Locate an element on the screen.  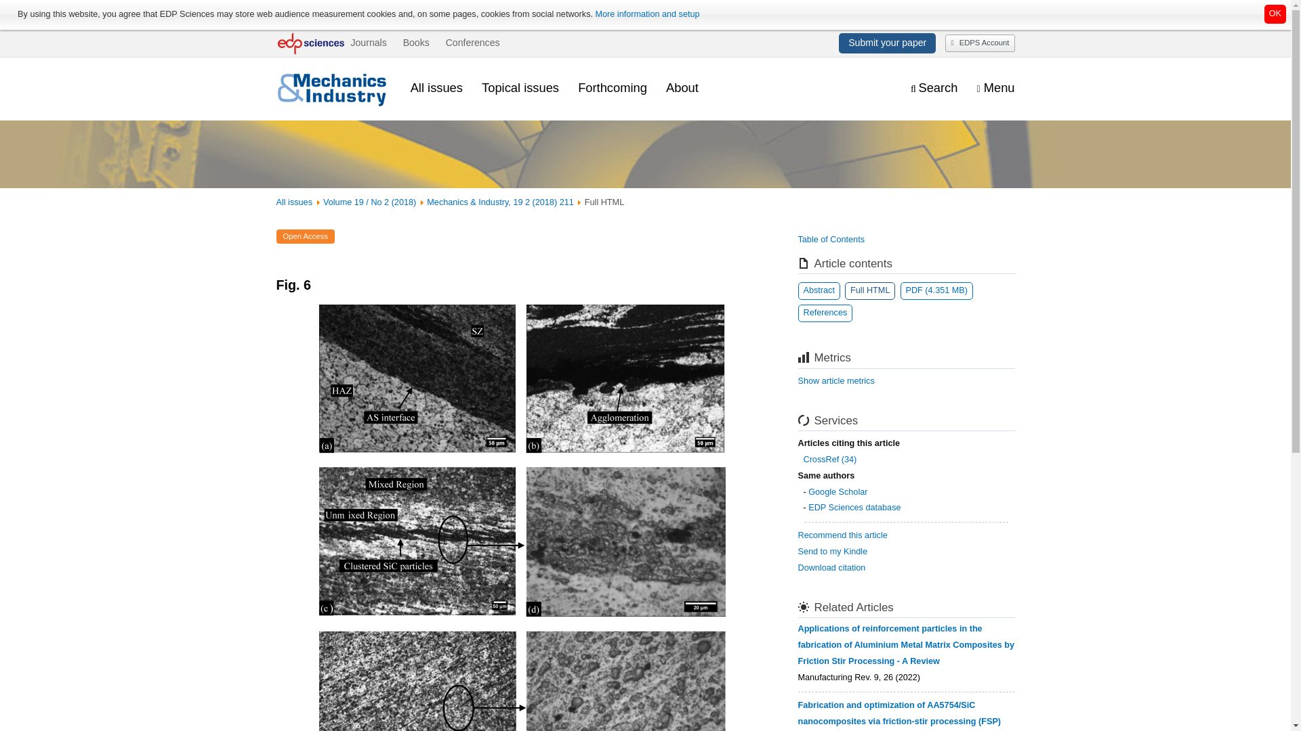
Books is located at coordinates (416, 43).